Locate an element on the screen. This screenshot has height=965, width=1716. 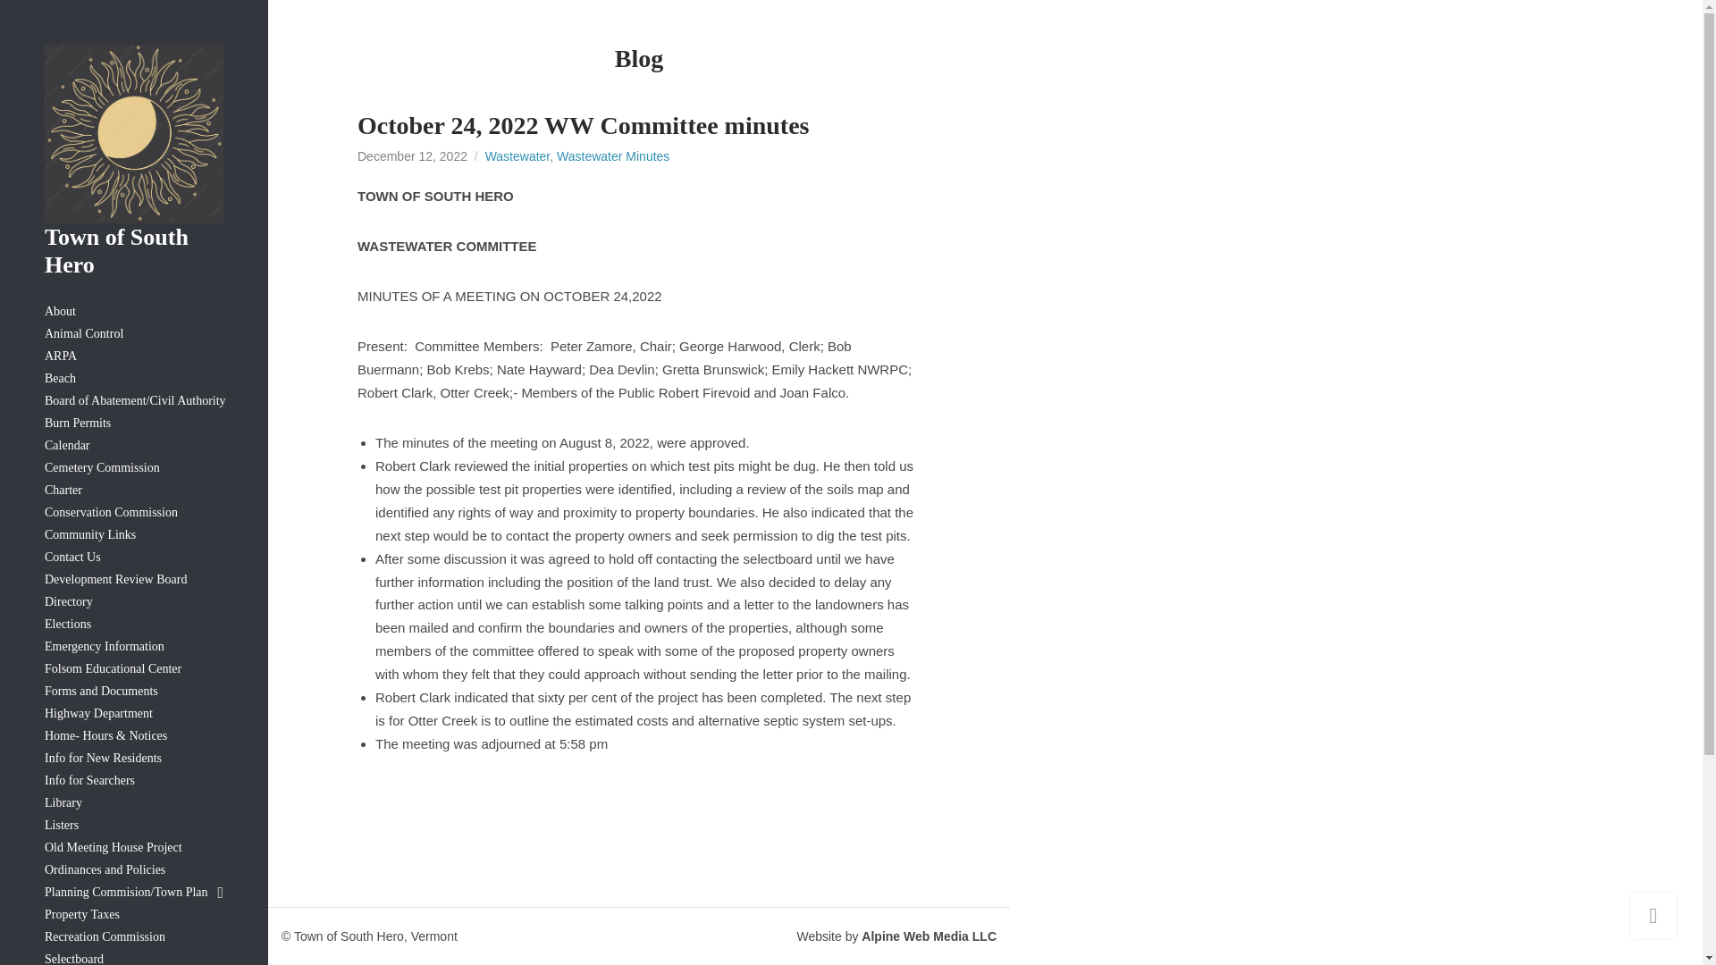
Contact Us is located at coordinates (133, 558).